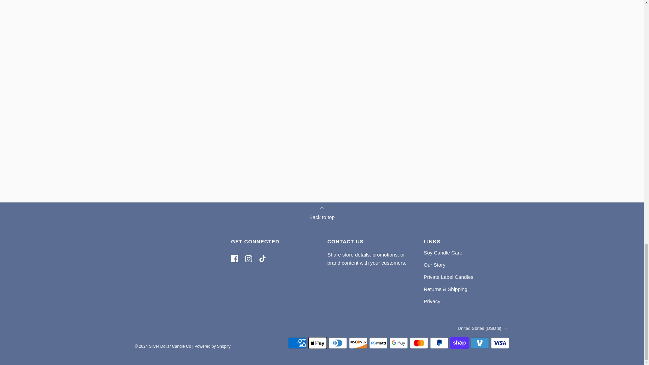 This screenshot has width=649, height=365. Describe the element at coordinates (297, 343) in the screenshot. I see `American Express` at that location.